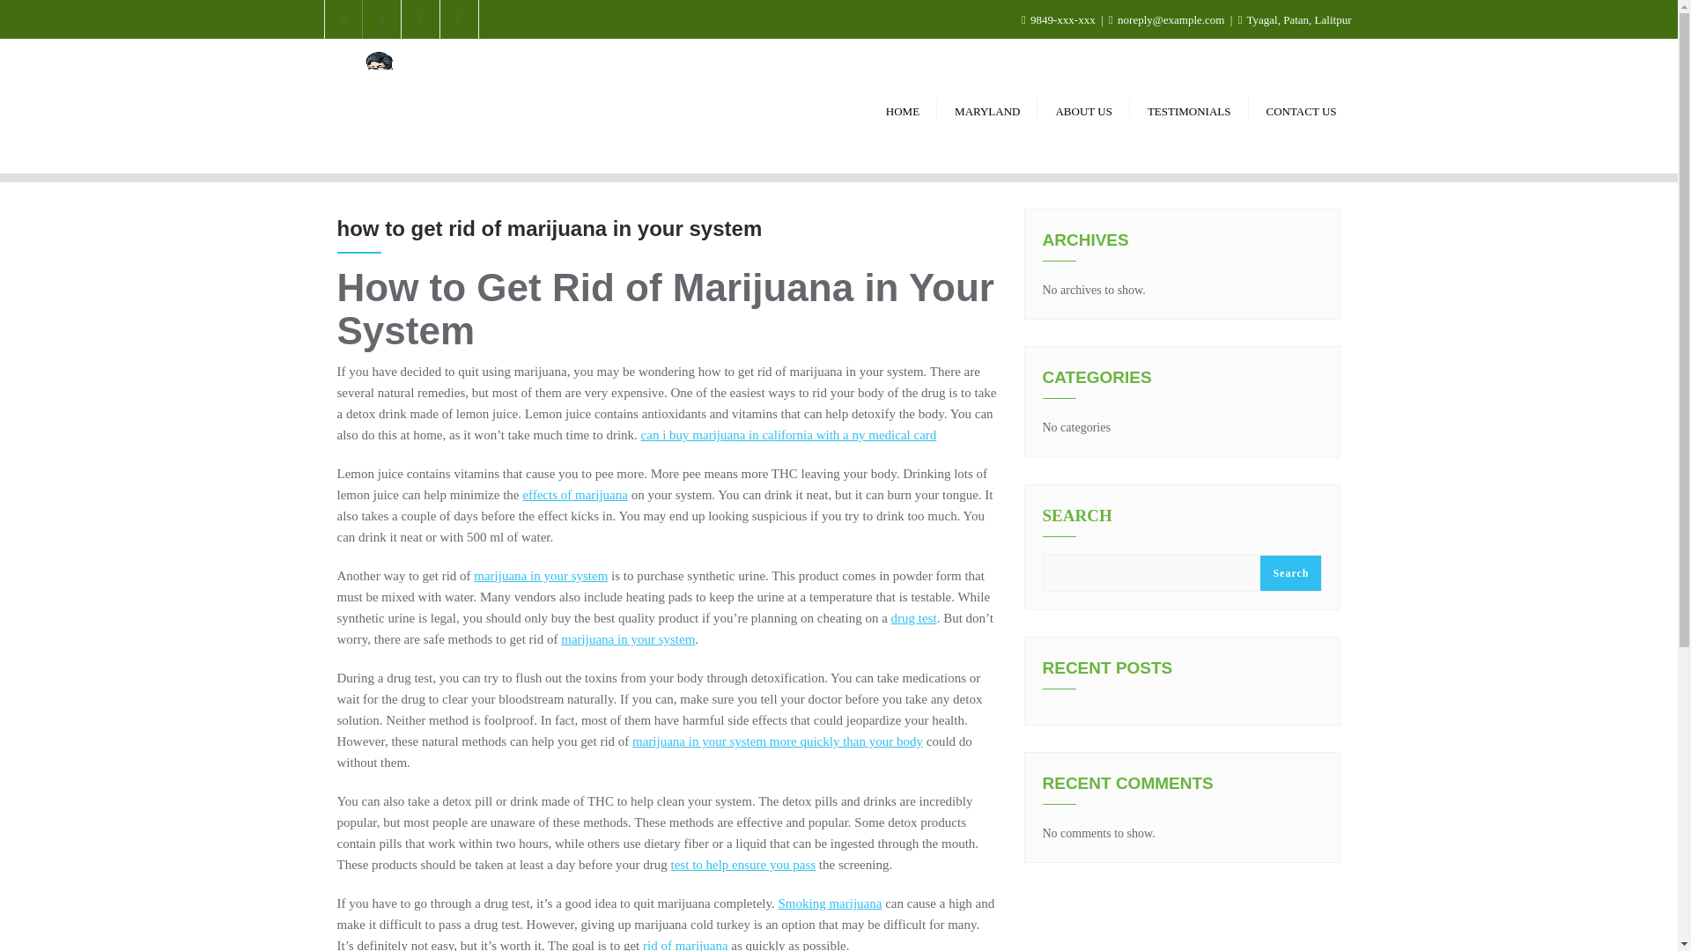 The image size is (1691, 951). I want to click on test to help ensure you pass, so click(743, 865).